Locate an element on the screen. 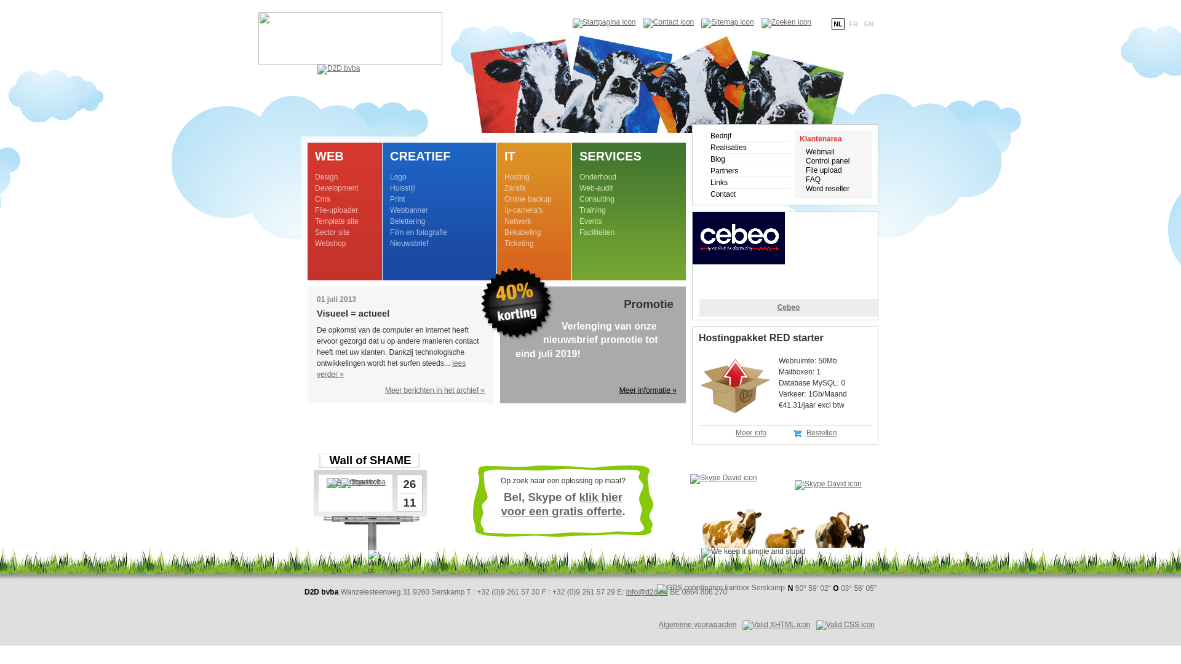 This screenshot has height=664, width=1181. Onderhoud is located at coordinates (598, 177).